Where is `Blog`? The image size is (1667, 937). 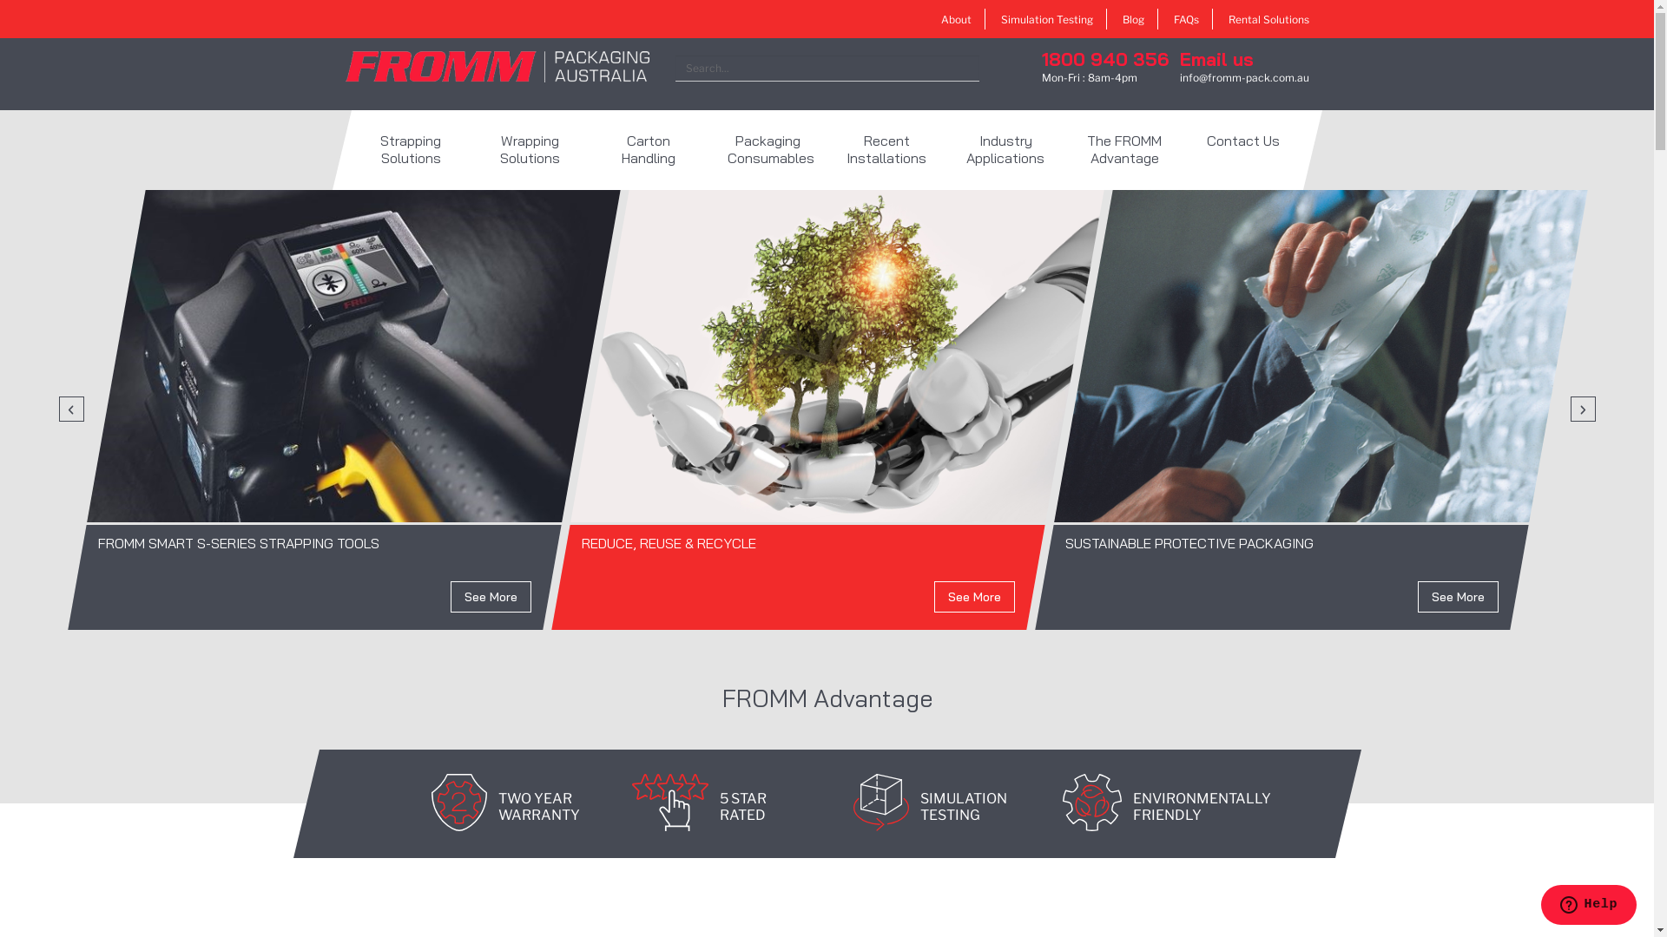 Blog is located at coordinates (1132, 19).